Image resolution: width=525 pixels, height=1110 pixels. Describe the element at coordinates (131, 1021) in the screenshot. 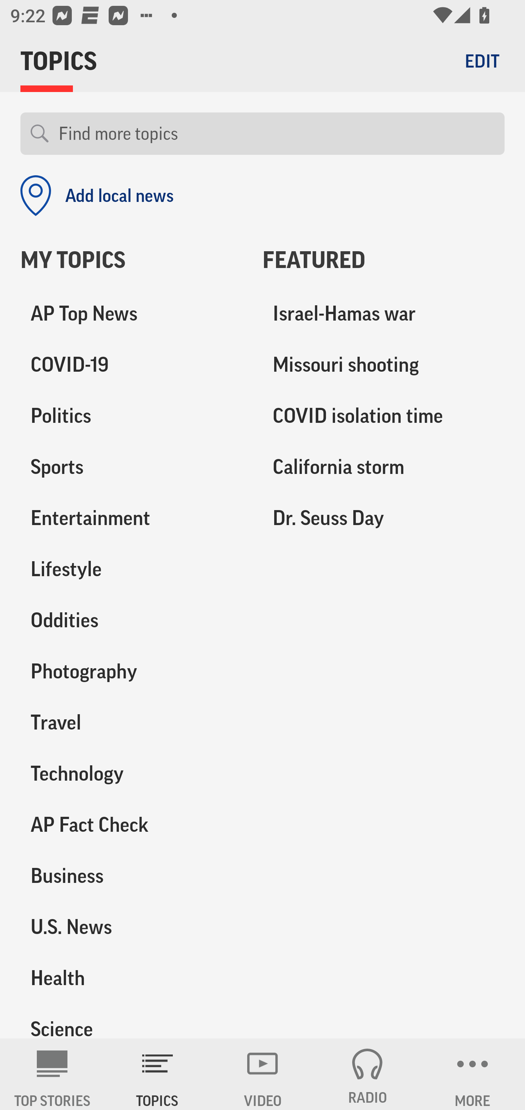

I see `Science` at that location.